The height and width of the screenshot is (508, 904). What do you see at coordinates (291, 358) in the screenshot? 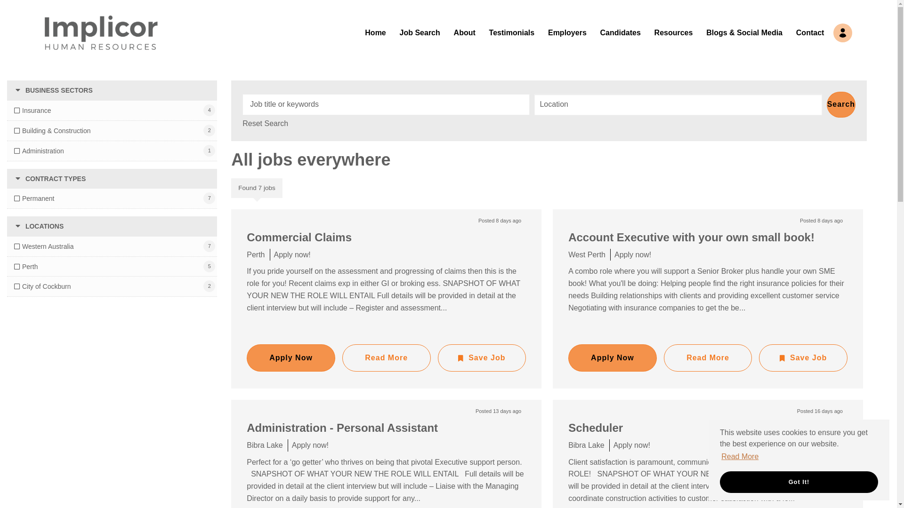
I see `Apply Now` at bounding box center [291, 358].